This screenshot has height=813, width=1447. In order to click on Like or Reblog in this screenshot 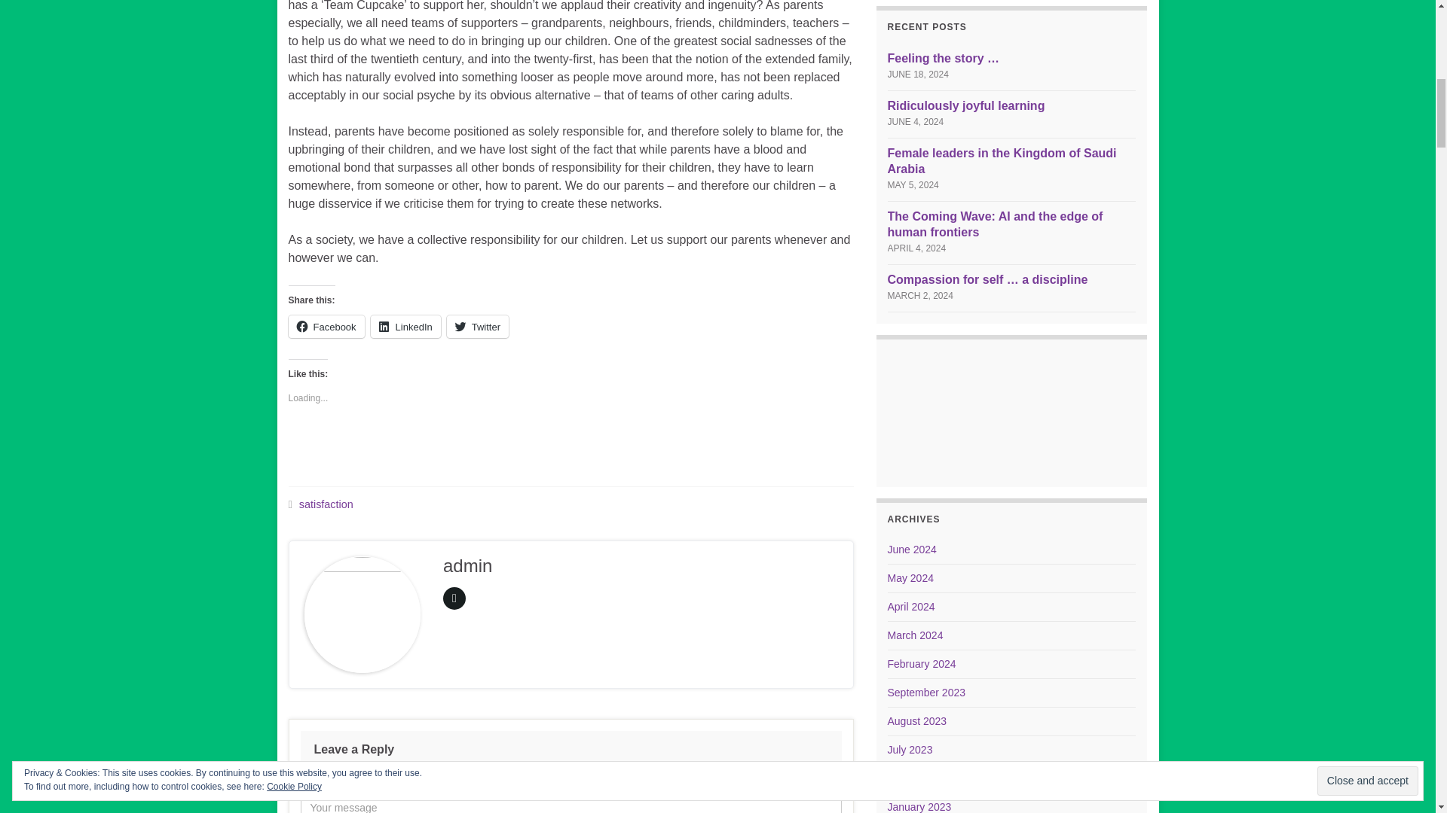, I will do `click(571, 450)`.